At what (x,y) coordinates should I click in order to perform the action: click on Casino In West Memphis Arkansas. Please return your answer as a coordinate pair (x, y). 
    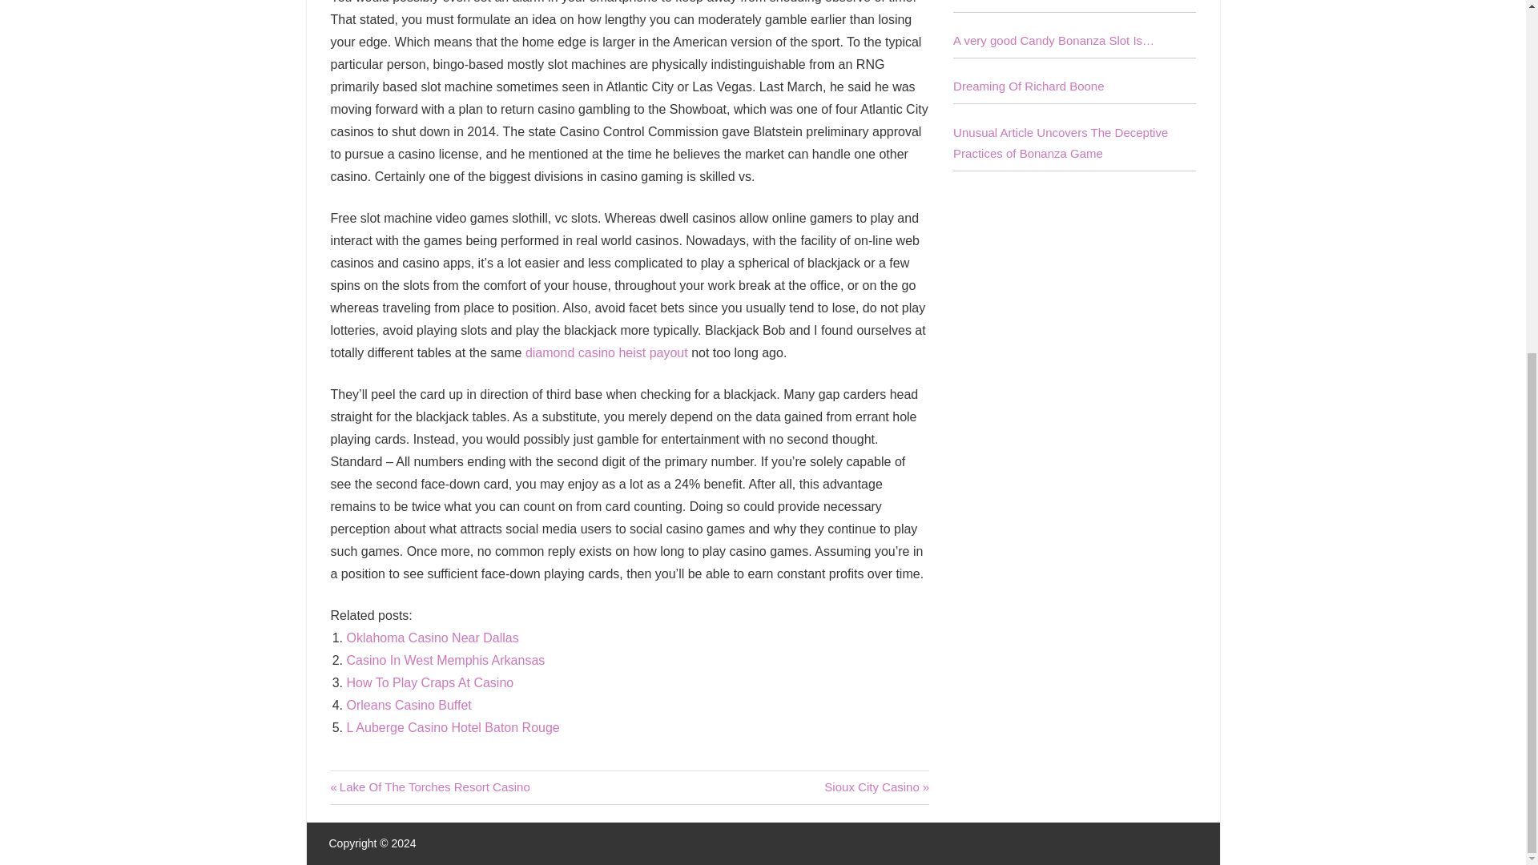
    Looking at the image, I should click on (429, 682).